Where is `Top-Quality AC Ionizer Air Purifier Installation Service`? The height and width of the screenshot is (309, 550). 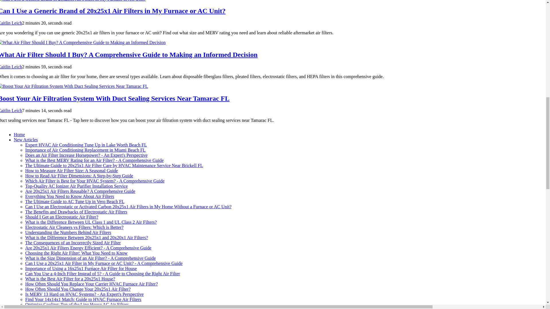 Top-Quality AC Ionizer Air Purifier Installation Service is located at coordinates (76, 186).